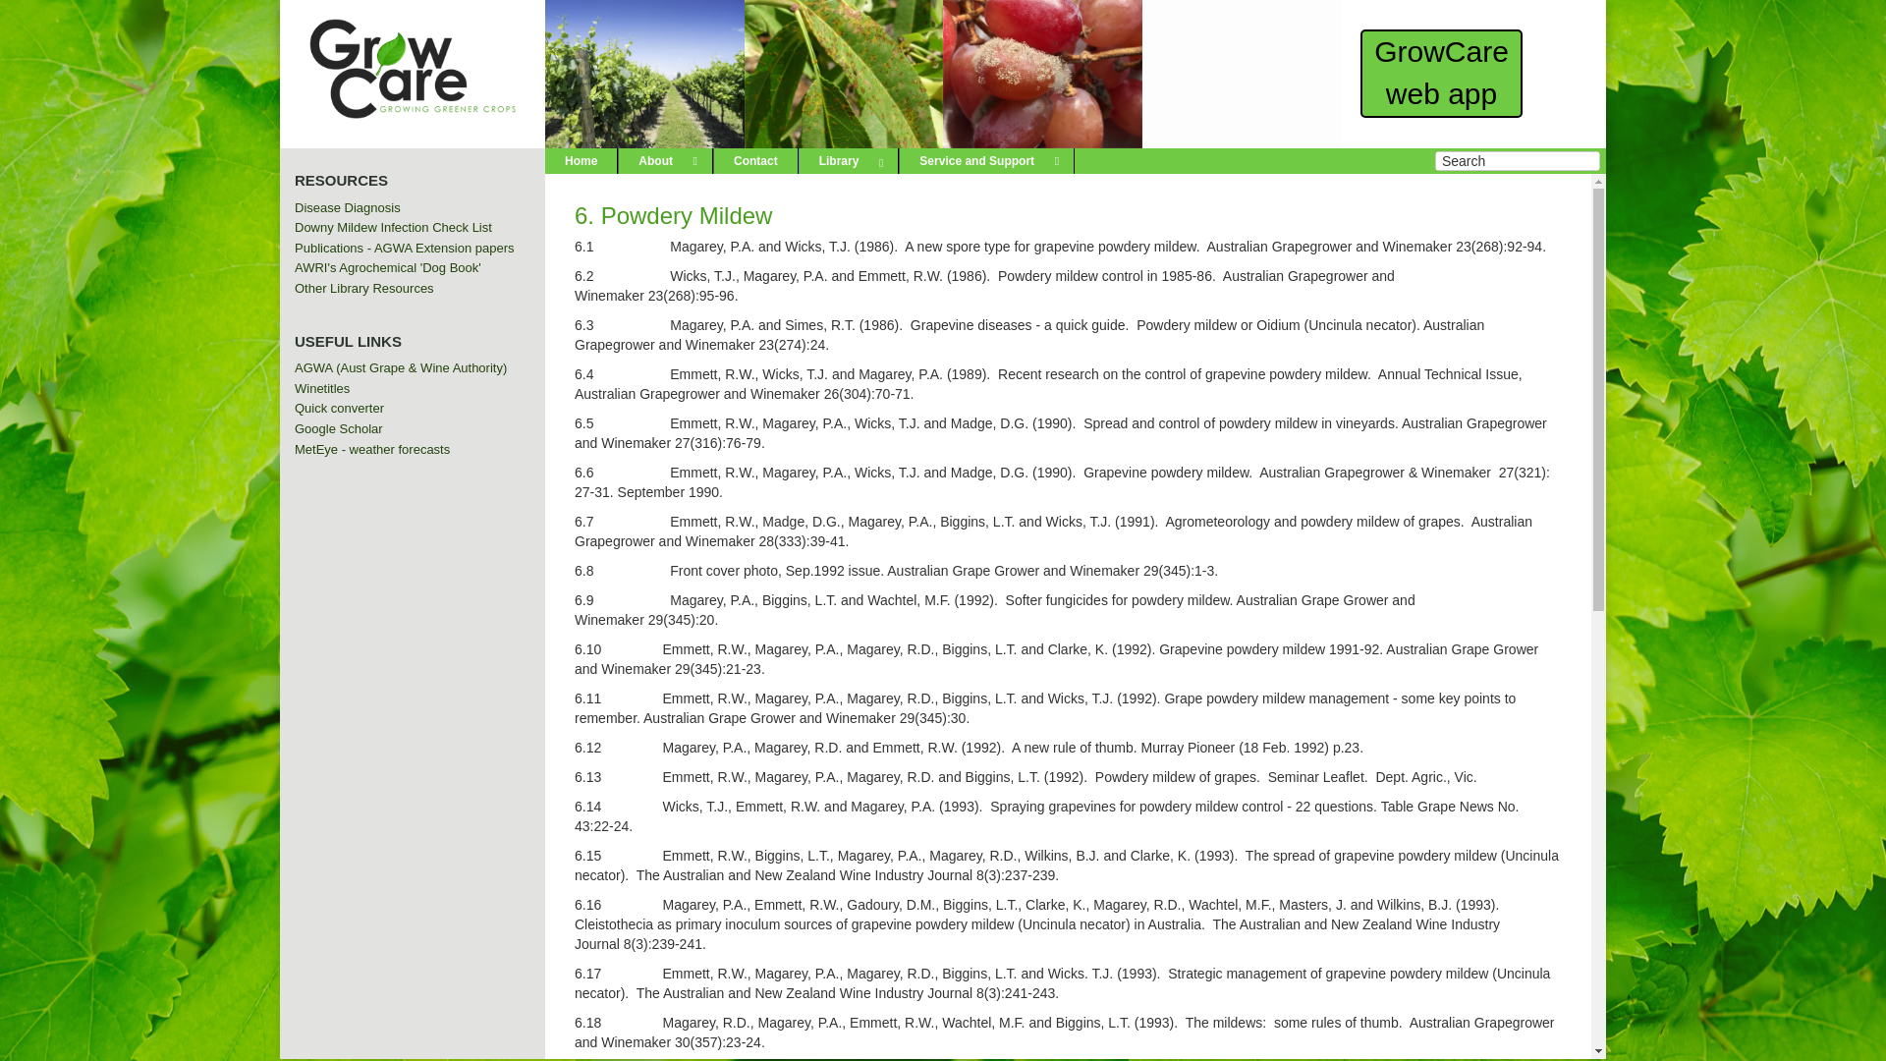 This screenshot has width=1886, height=1061. I want to click on Publications - AGWA Extension papers, so click(405, 248).